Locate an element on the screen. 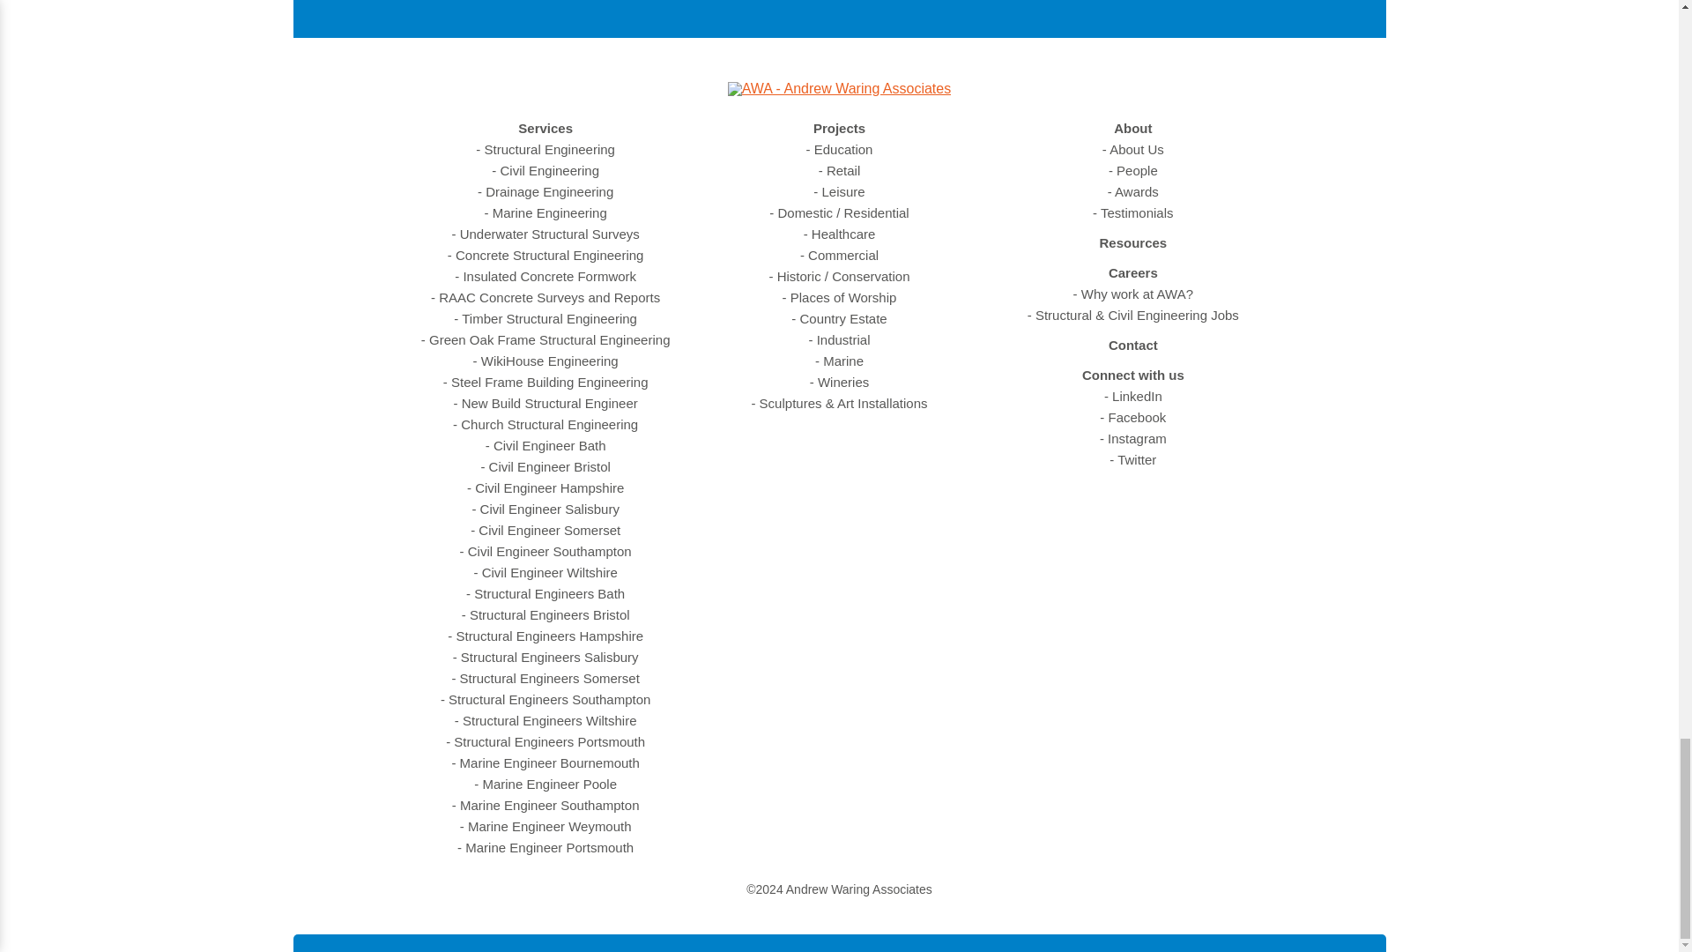 The image size is (1692, 952). About Us is located at coordinates (1133, 150).